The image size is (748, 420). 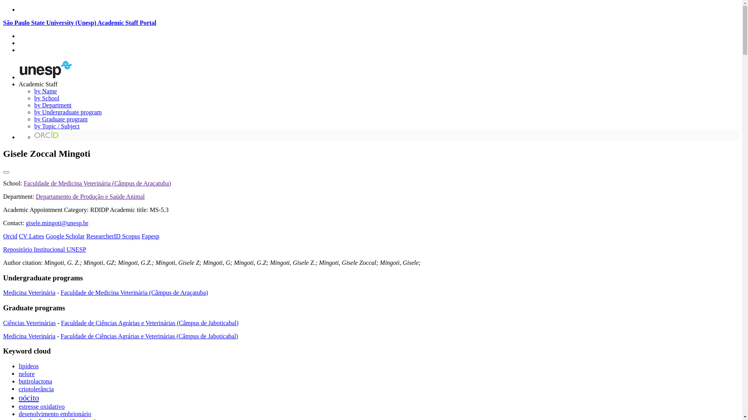 What do you see at coordinates (10, 236) in the screenshot?
I see `Orcid` at bounding box center [10, 236].